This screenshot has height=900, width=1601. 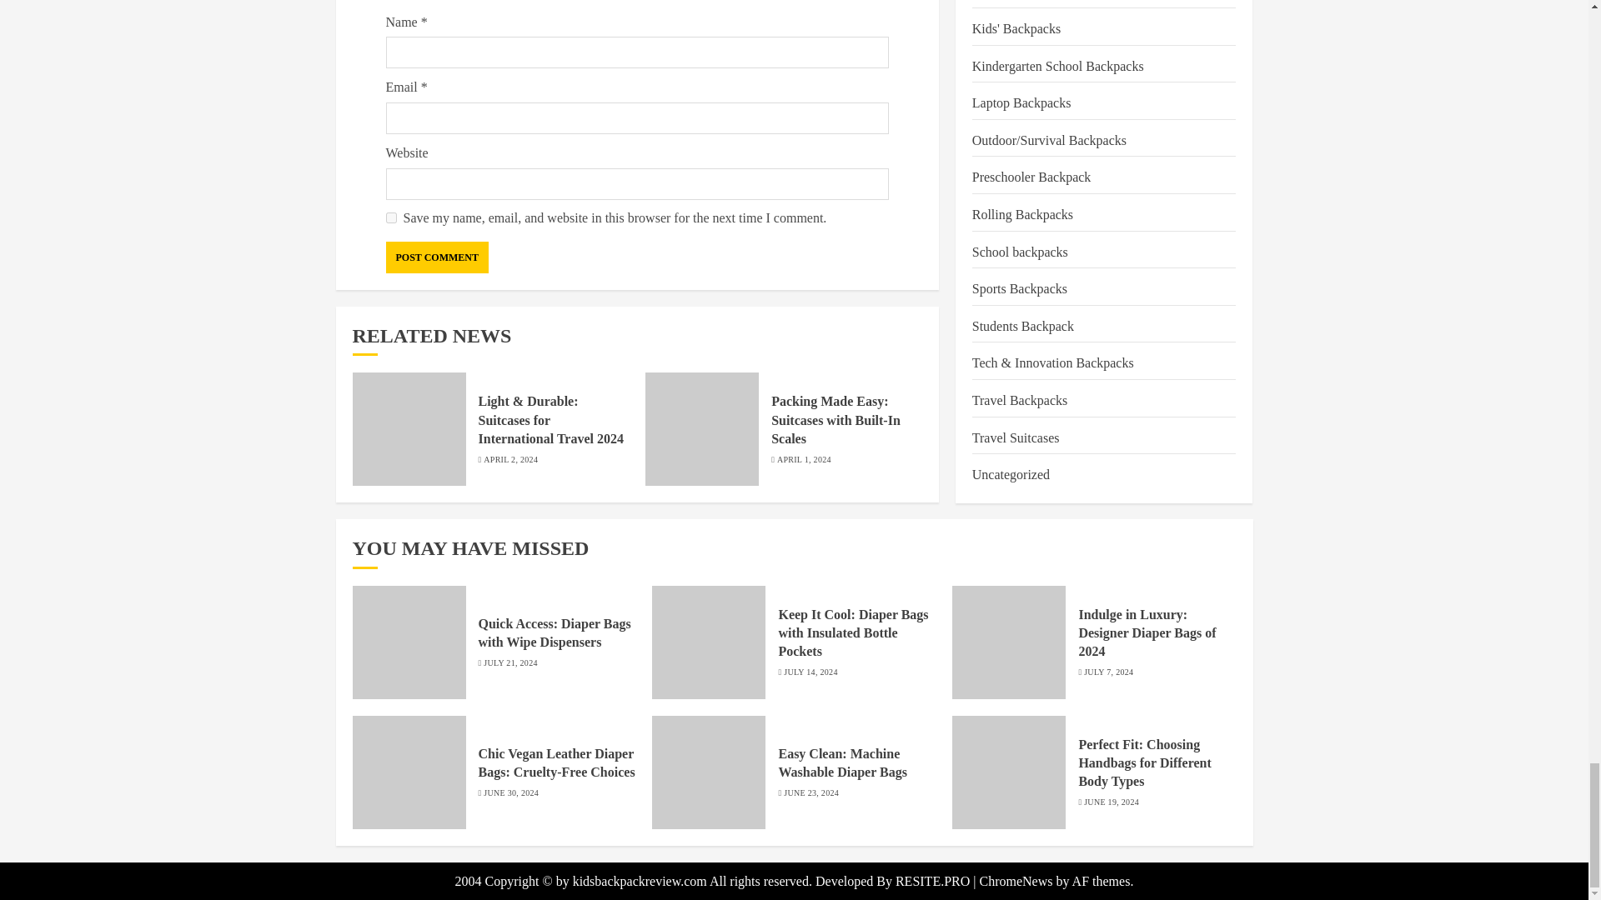 What do you see at coordinates (437, 257) in the screenshot?
I see `Post Comment` at bounding box center [437, 257].